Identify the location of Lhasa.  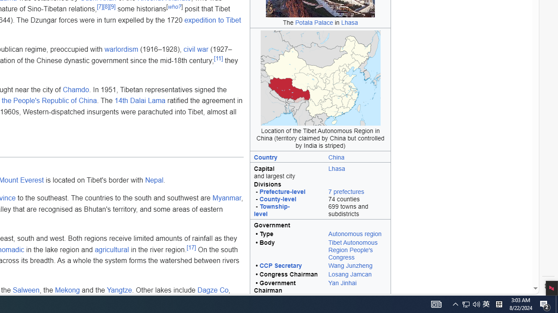
(337, 168).